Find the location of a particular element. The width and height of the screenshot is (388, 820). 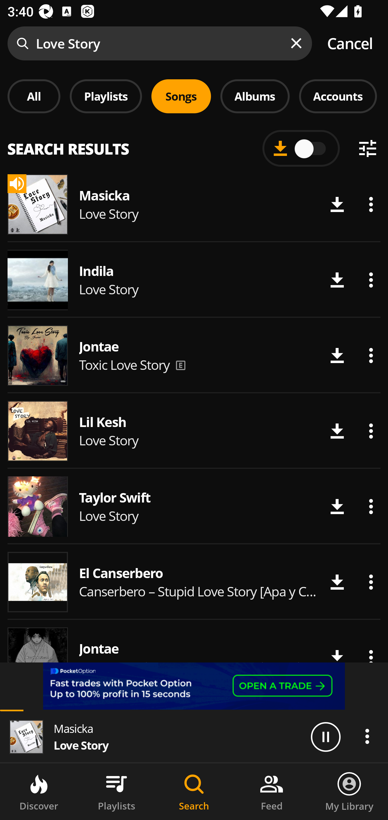

Actions is located at coordinates (371, 431).